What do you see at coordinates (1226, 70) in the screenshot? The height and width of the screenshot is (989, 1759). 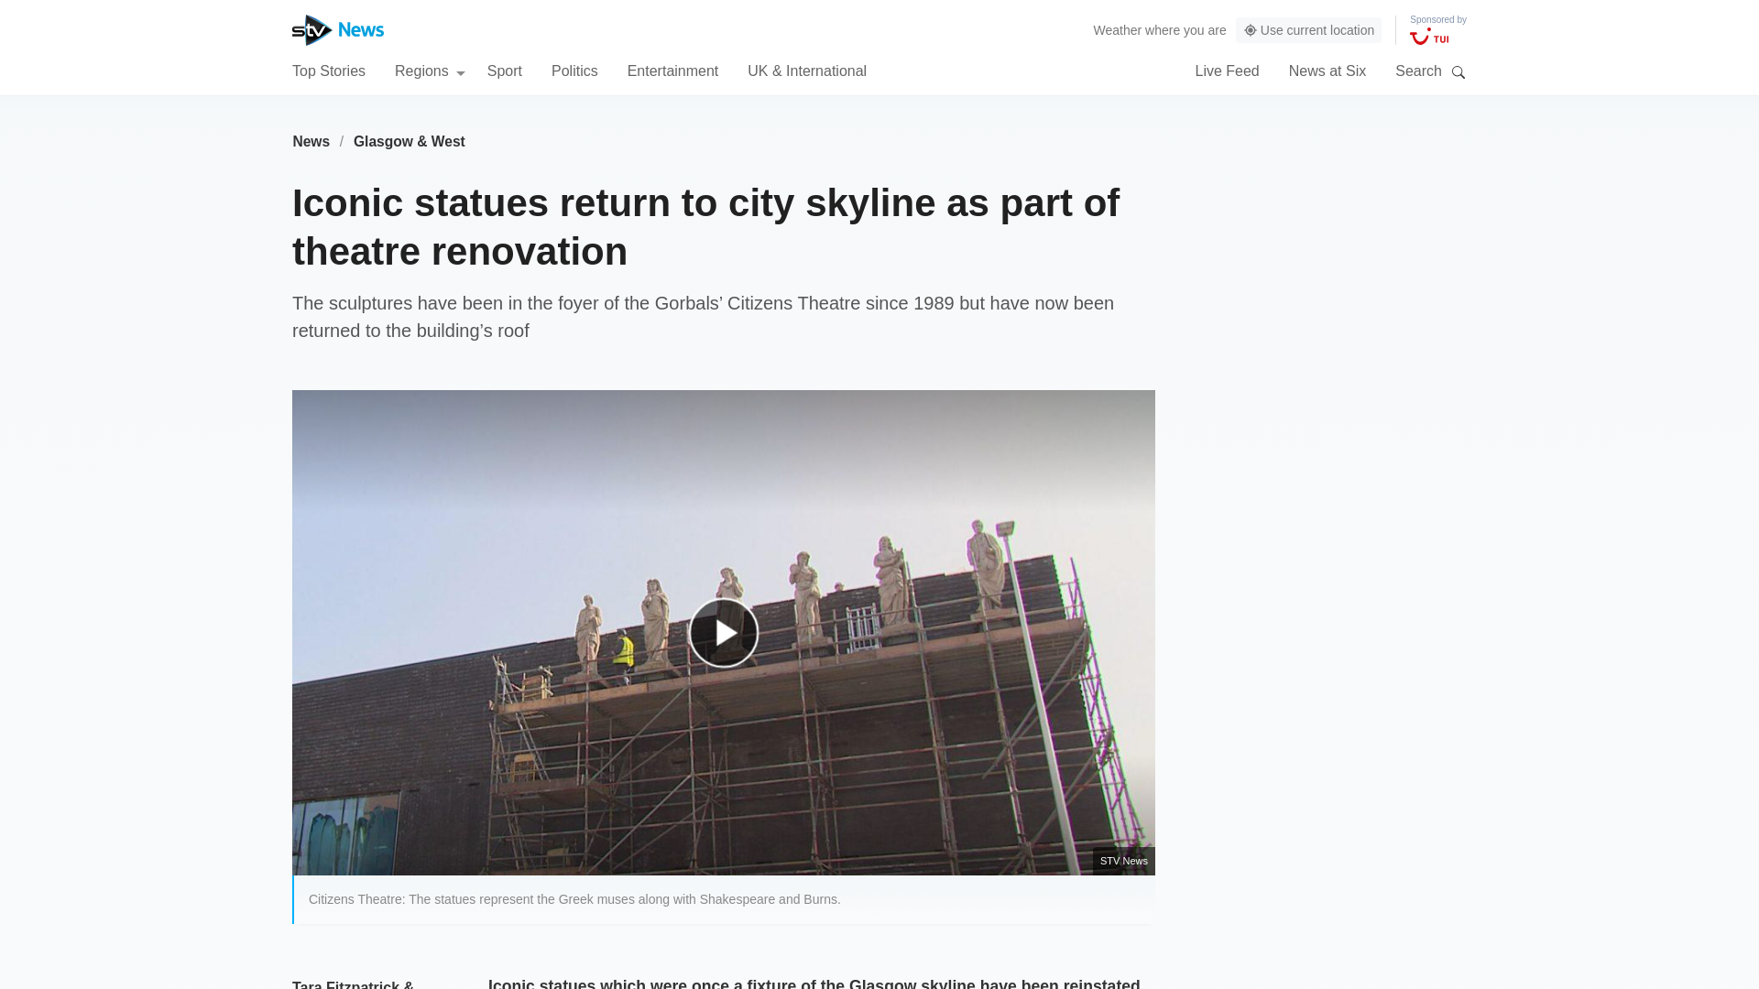 I see `Live Feed` at bounding box center [1226, 70].